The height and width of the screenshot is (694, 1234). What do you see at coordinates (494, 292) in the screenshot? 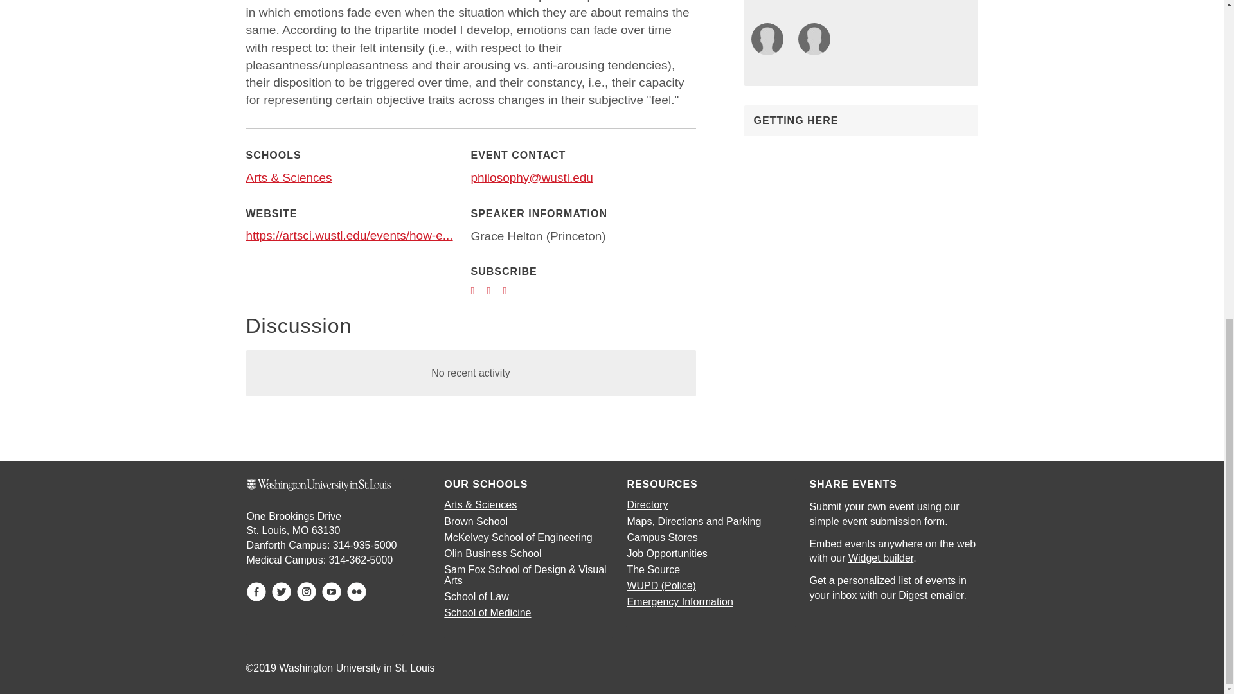
I see `Save to iCal` at bounding box center [494, 292].